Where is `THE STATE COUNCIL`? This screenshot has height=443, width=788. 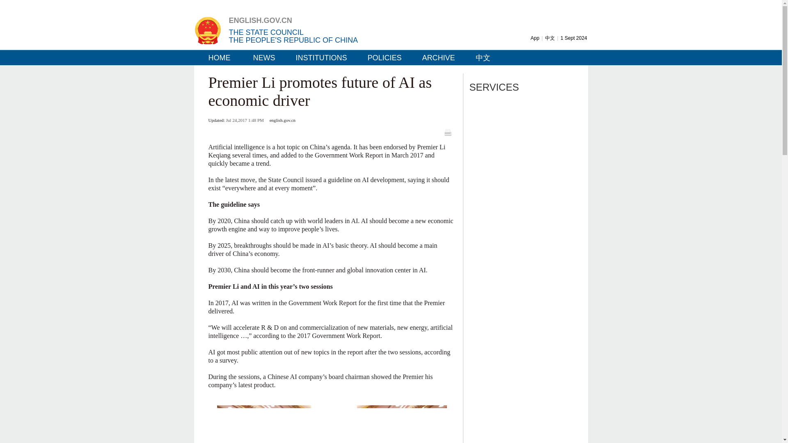 THE STATE COUNCIL is located at coordinates (266, 32).